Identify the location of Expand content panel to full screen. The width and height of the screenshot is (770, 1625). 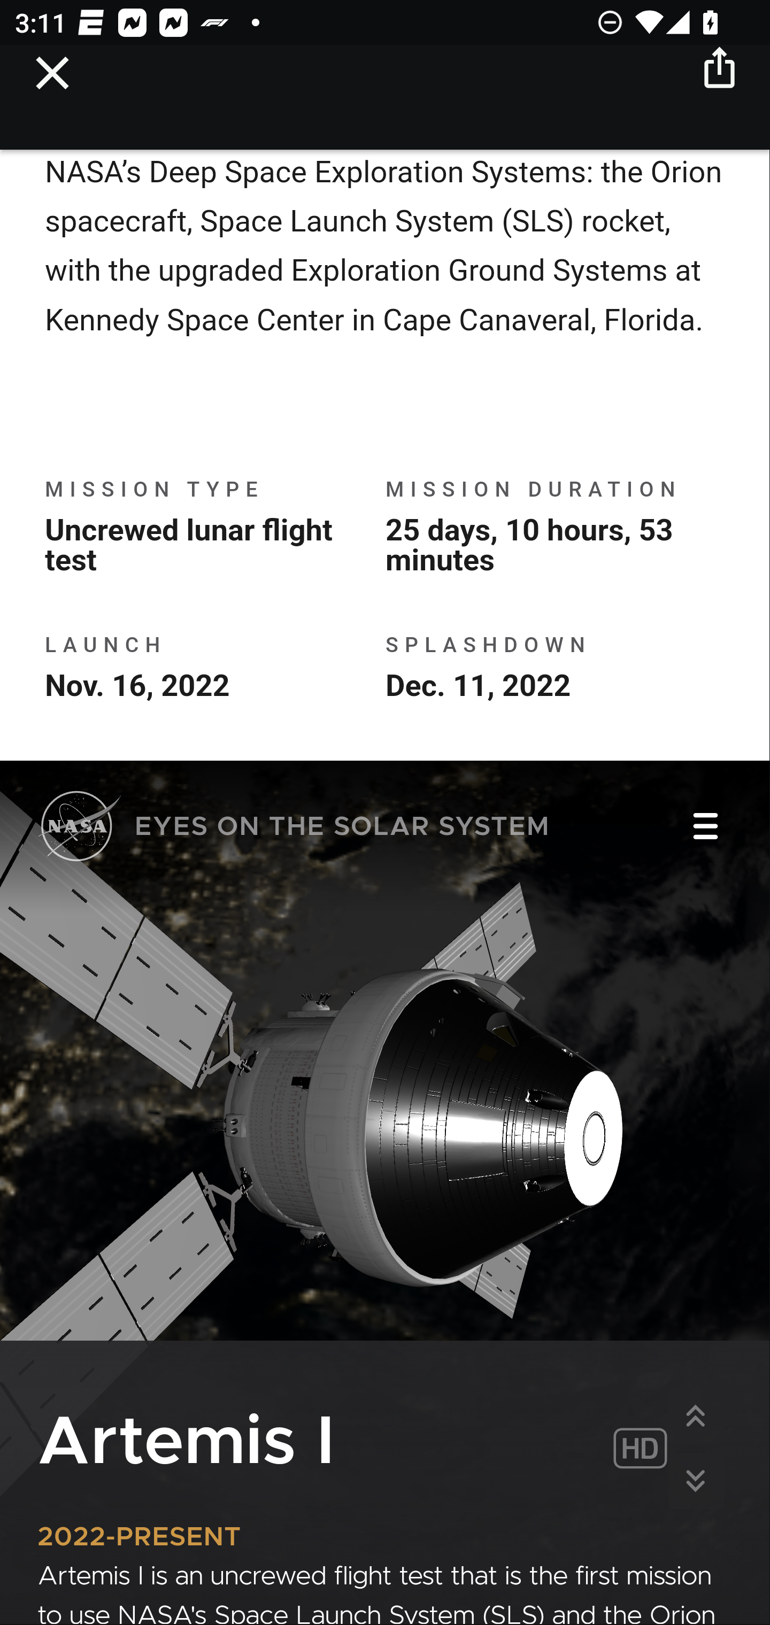
(696, 1417).